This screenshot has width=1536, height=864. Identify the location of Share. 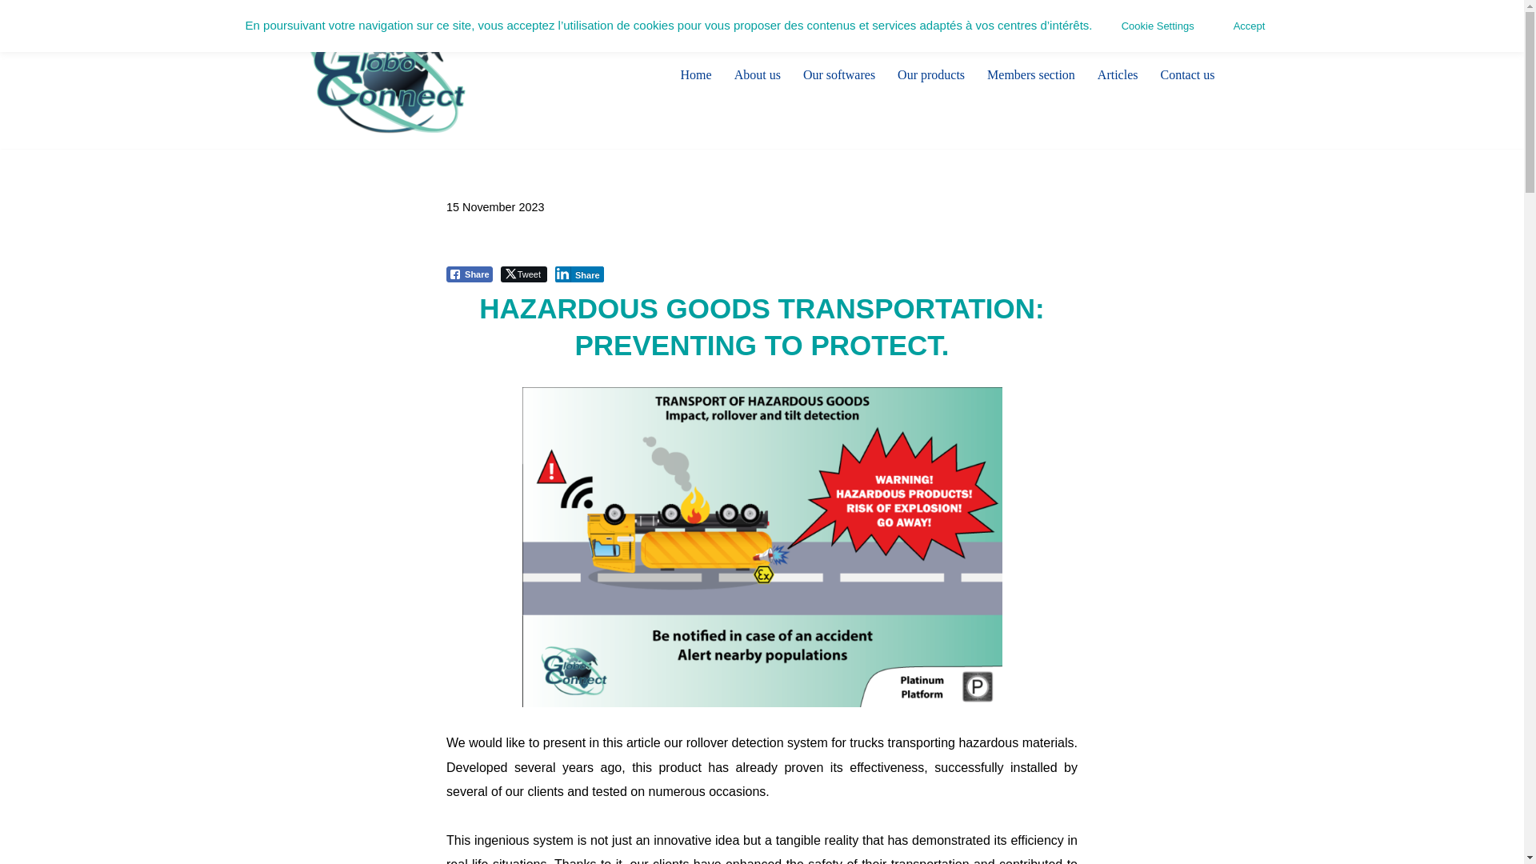
(579, 274).